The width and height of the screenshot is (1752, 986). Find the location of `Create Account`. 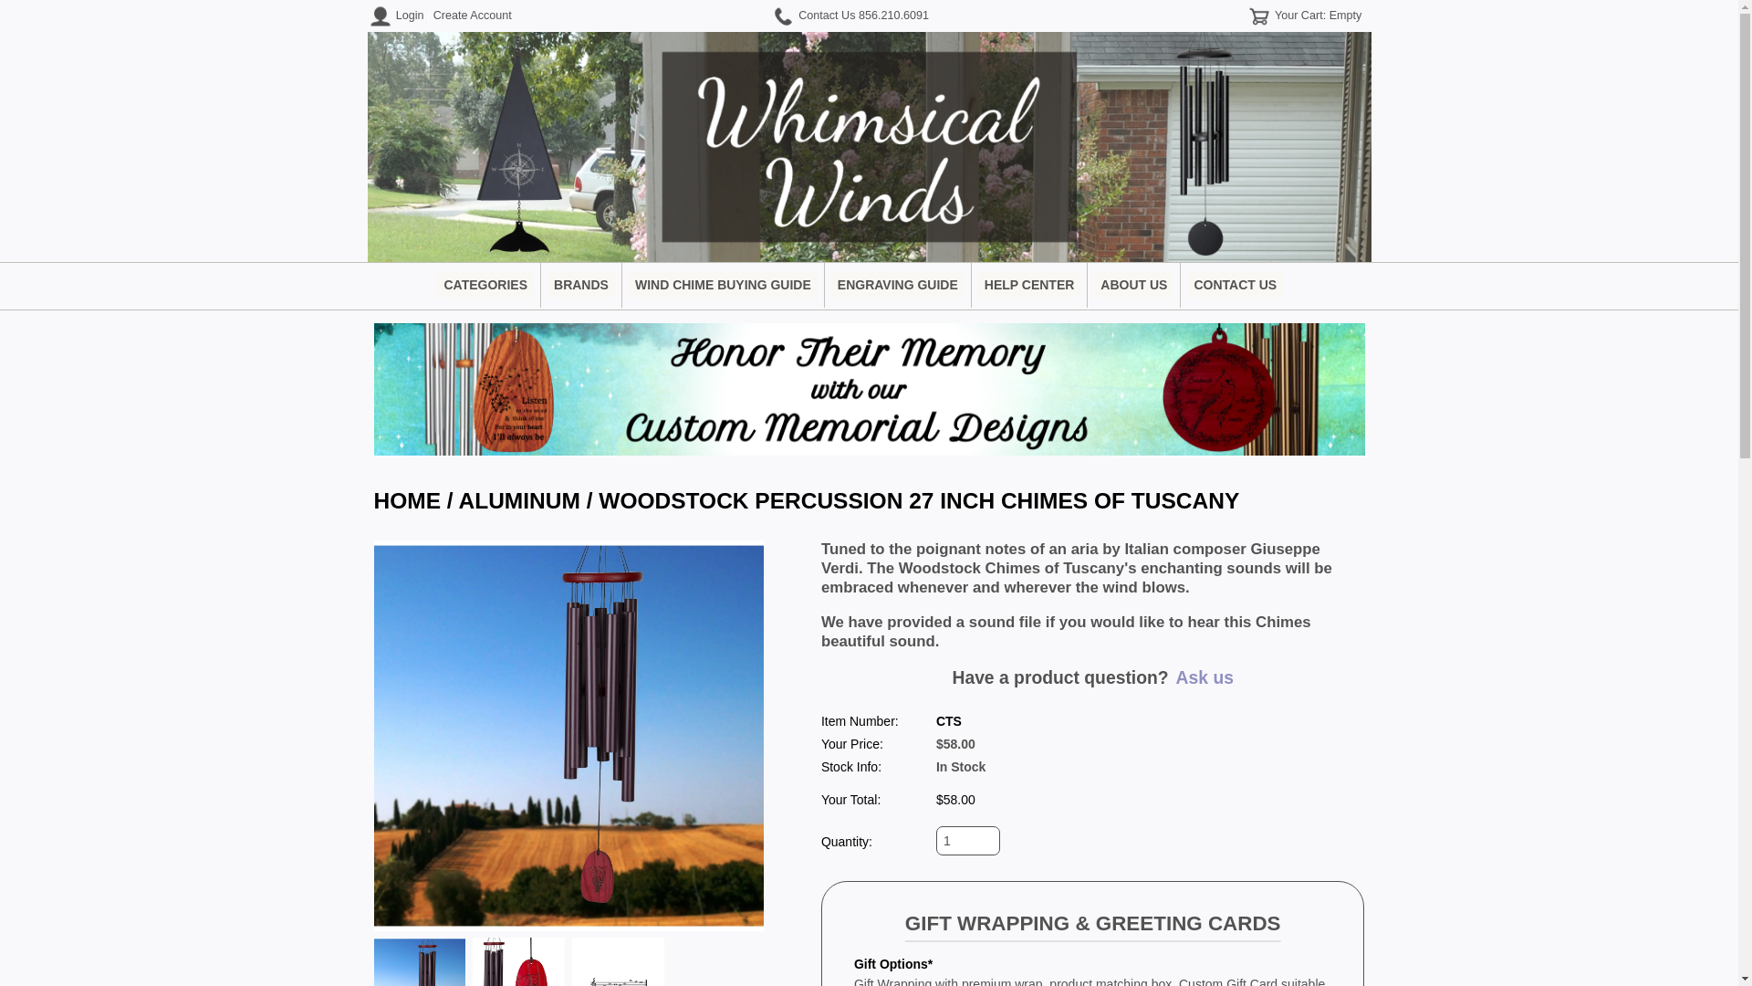

Create Account is located at coordinates (472, 15).